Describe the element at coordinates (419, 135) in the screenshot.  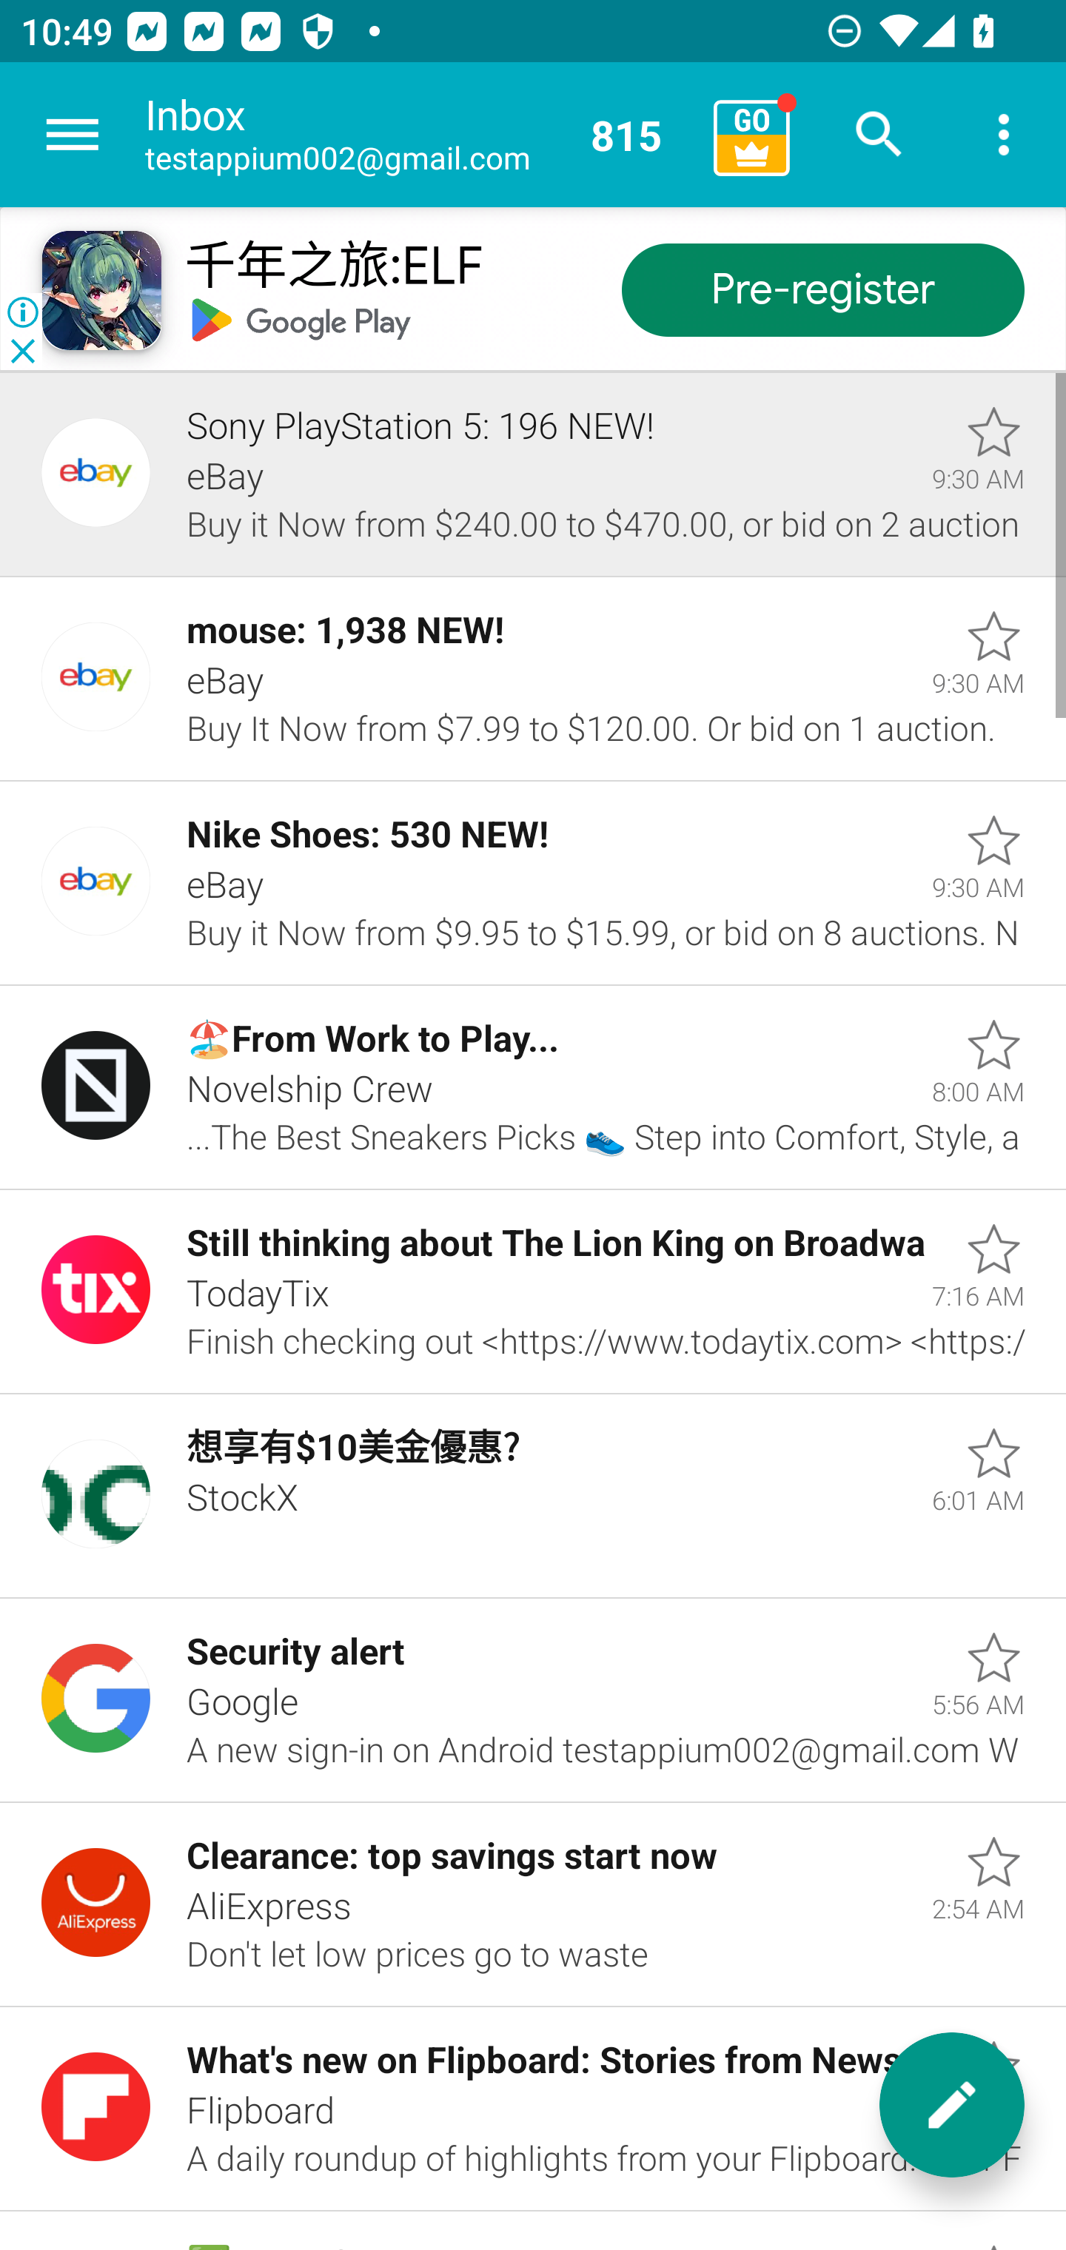
I see `Inbox testappium002@gmail.com 815` at that location.